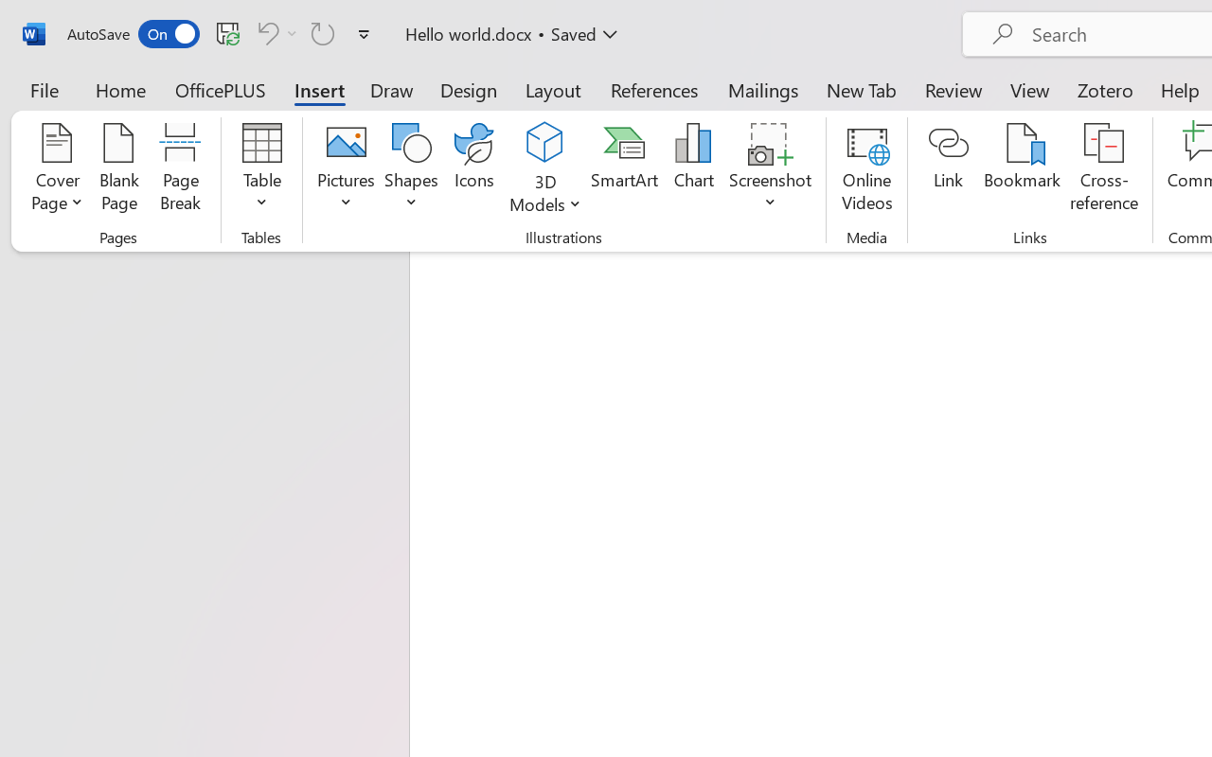 This screenshot has height=757, width=1212. What do you see at coordinates (320, 89) in the screenshot?
I see `Insert` at bounding box center [320, 89].